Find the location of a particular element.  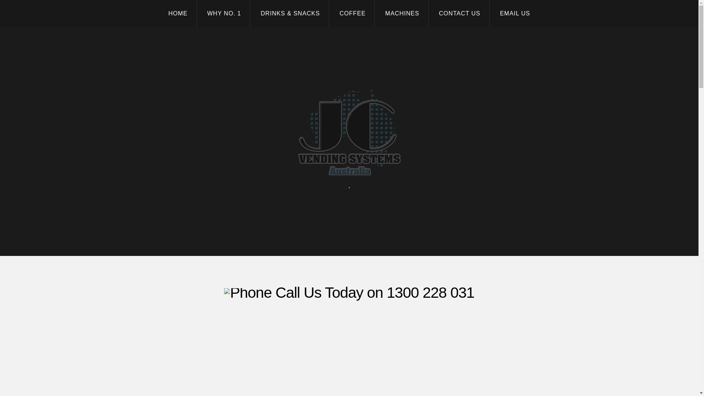

CONTACT US is located at coordinates (460, 14).